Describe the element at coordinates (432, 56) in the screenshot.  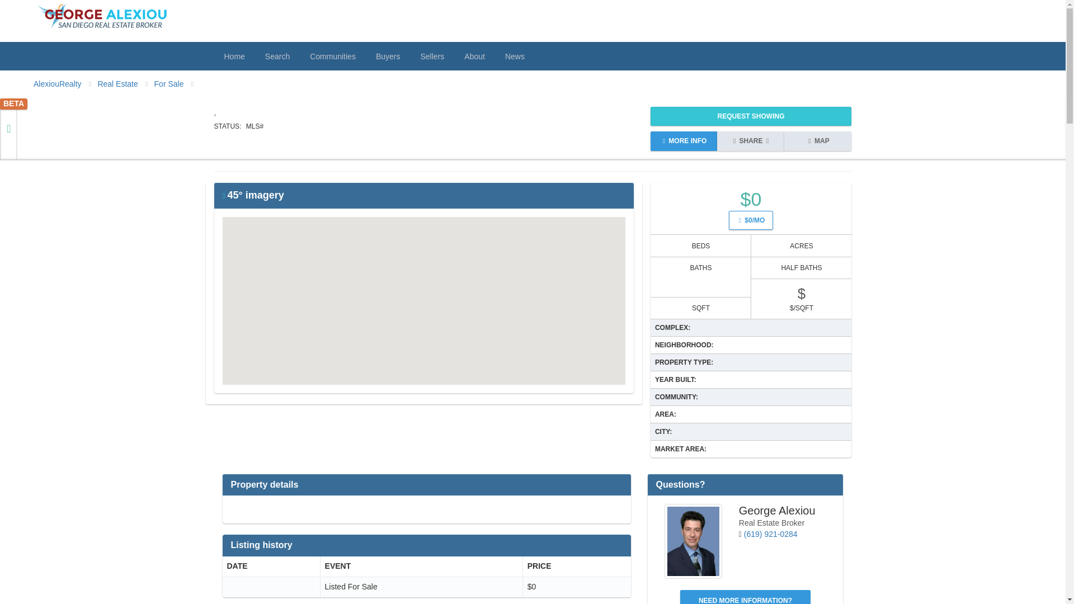
I see `Sellers` at that location.